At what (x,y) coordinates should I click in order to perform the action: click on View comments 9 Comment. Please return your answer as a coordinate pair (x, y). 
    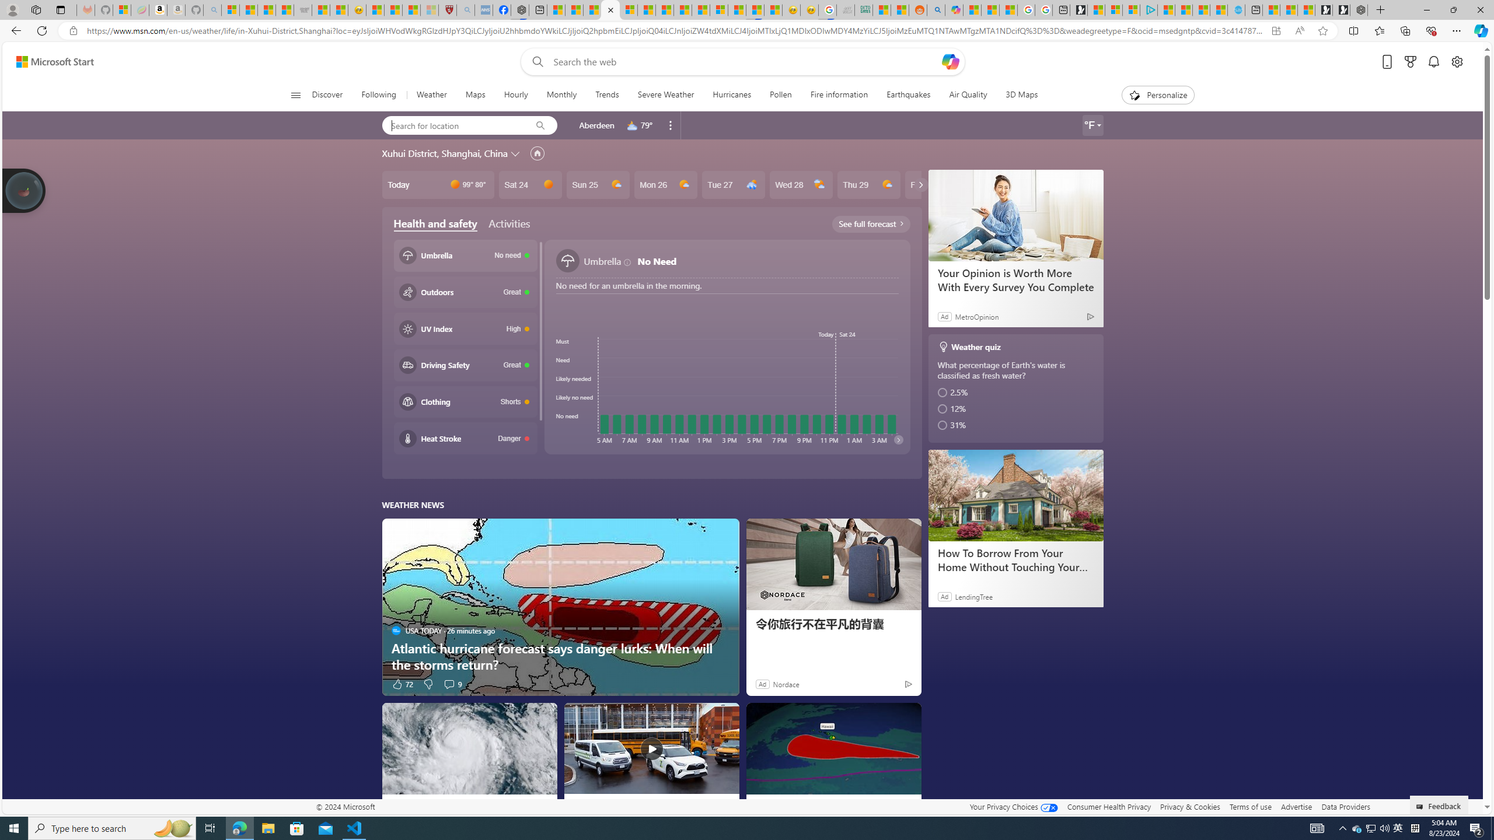
    Looking at the image, I should click on (448, 684).